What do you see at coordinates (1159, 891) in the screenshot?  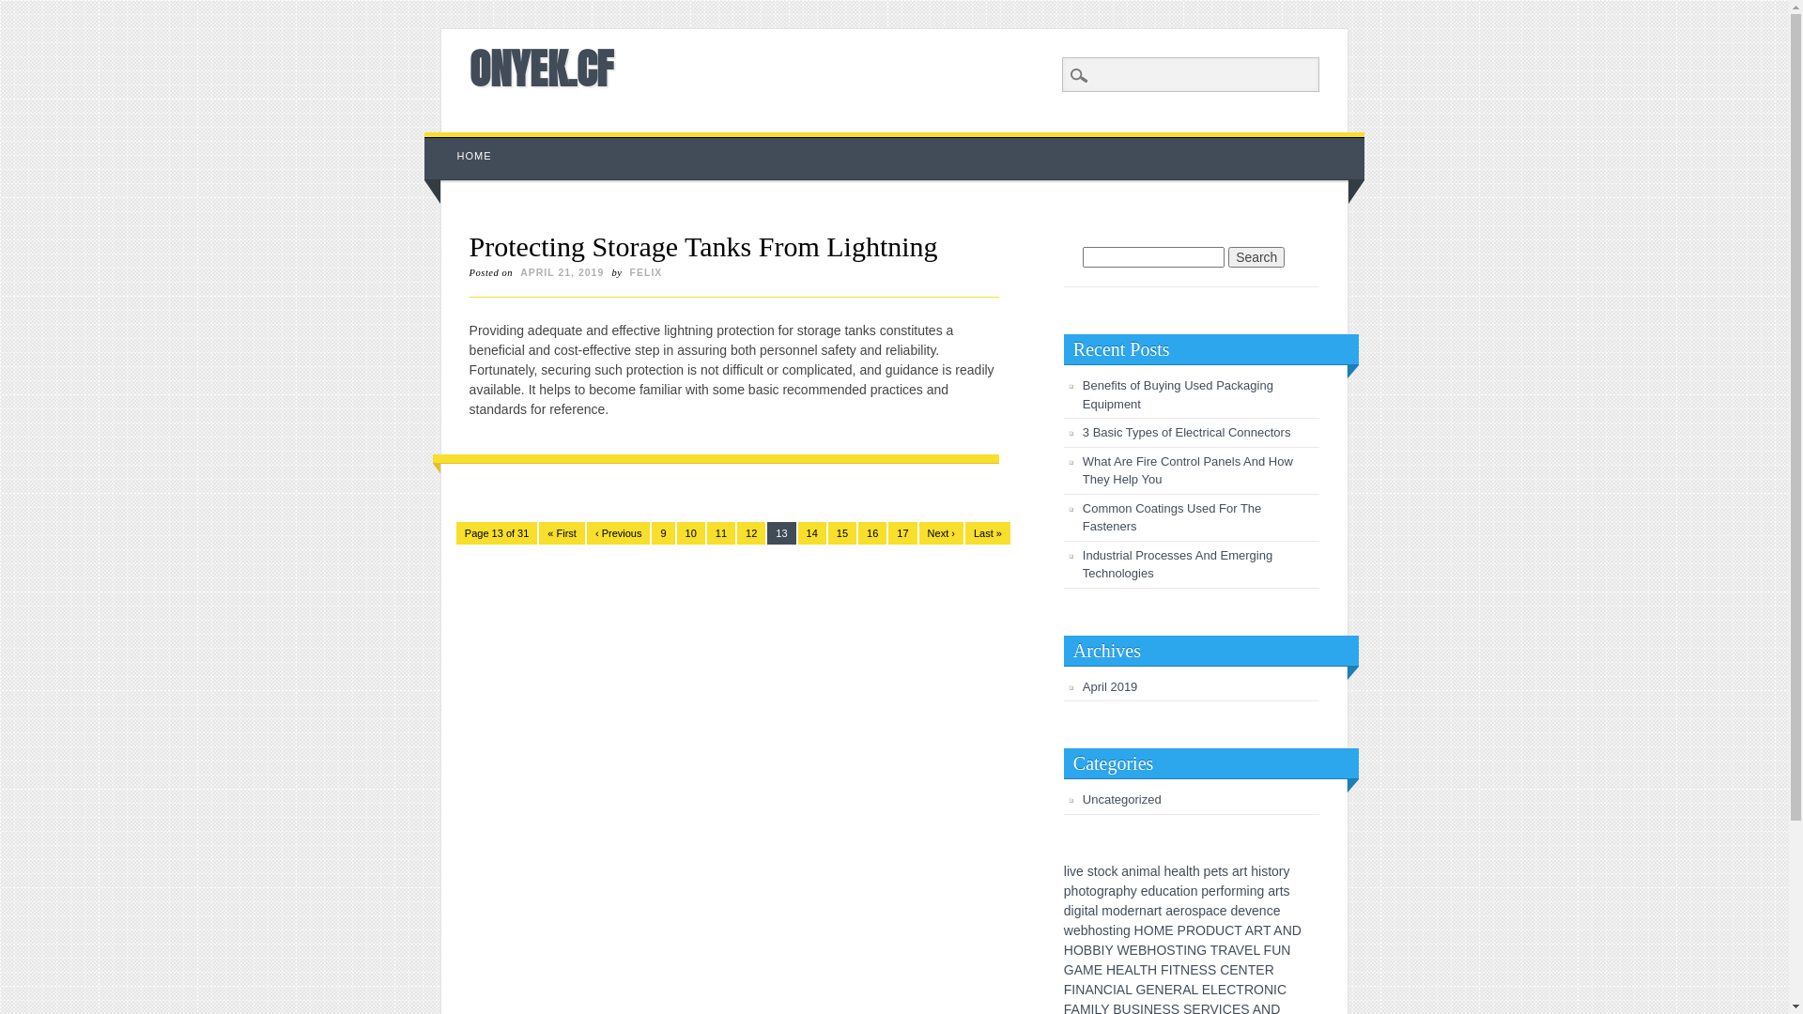 I see `u` at bounding box center [1159, 891].